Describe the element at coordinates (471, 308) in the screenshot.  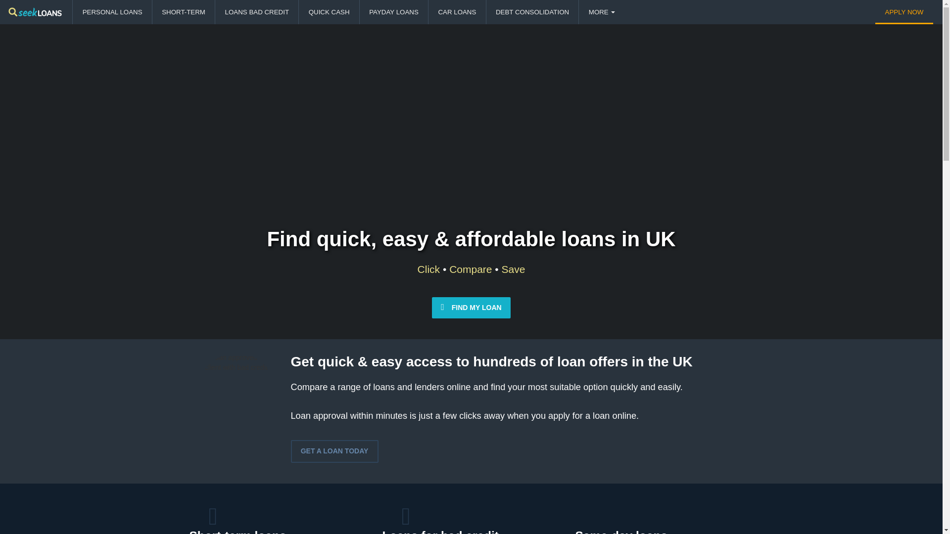
I see `FIND MY LOAN` at that location.